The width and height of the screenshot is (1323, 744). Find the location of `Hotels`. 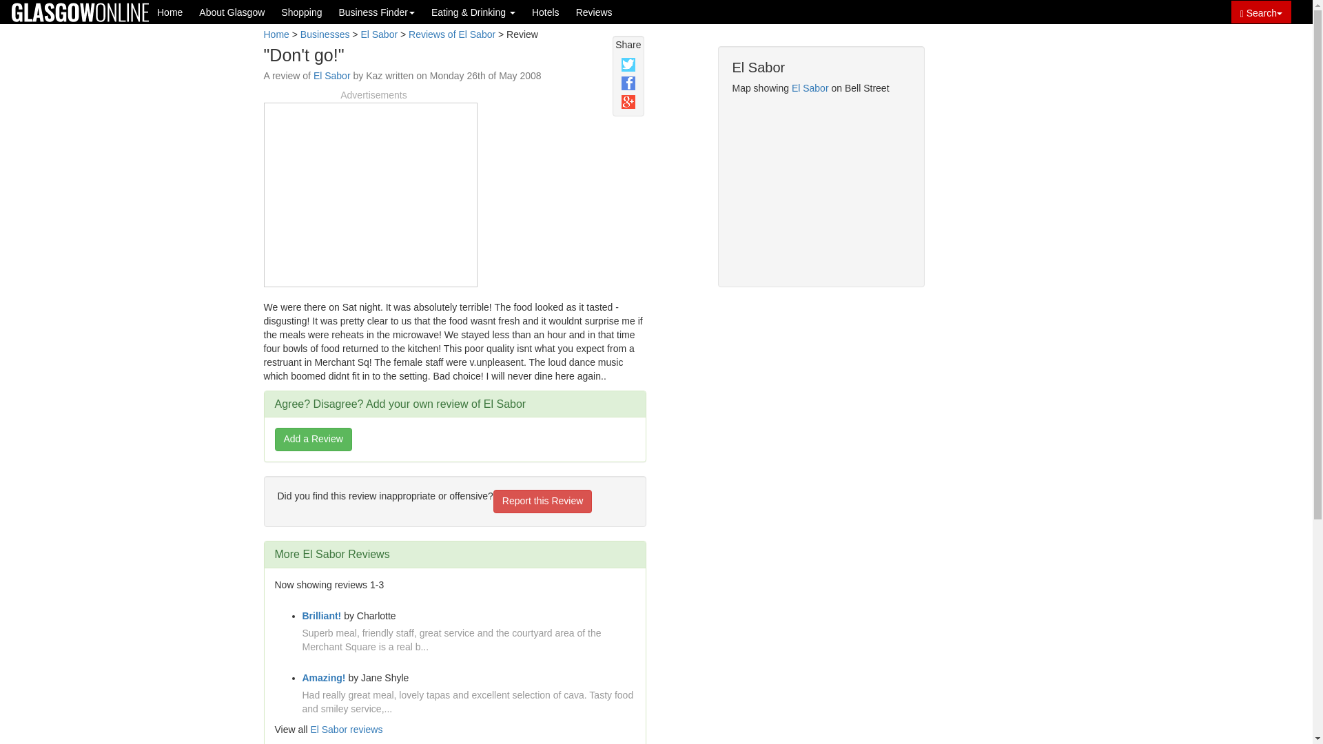

Hotels is located at coordinates (546, 12).